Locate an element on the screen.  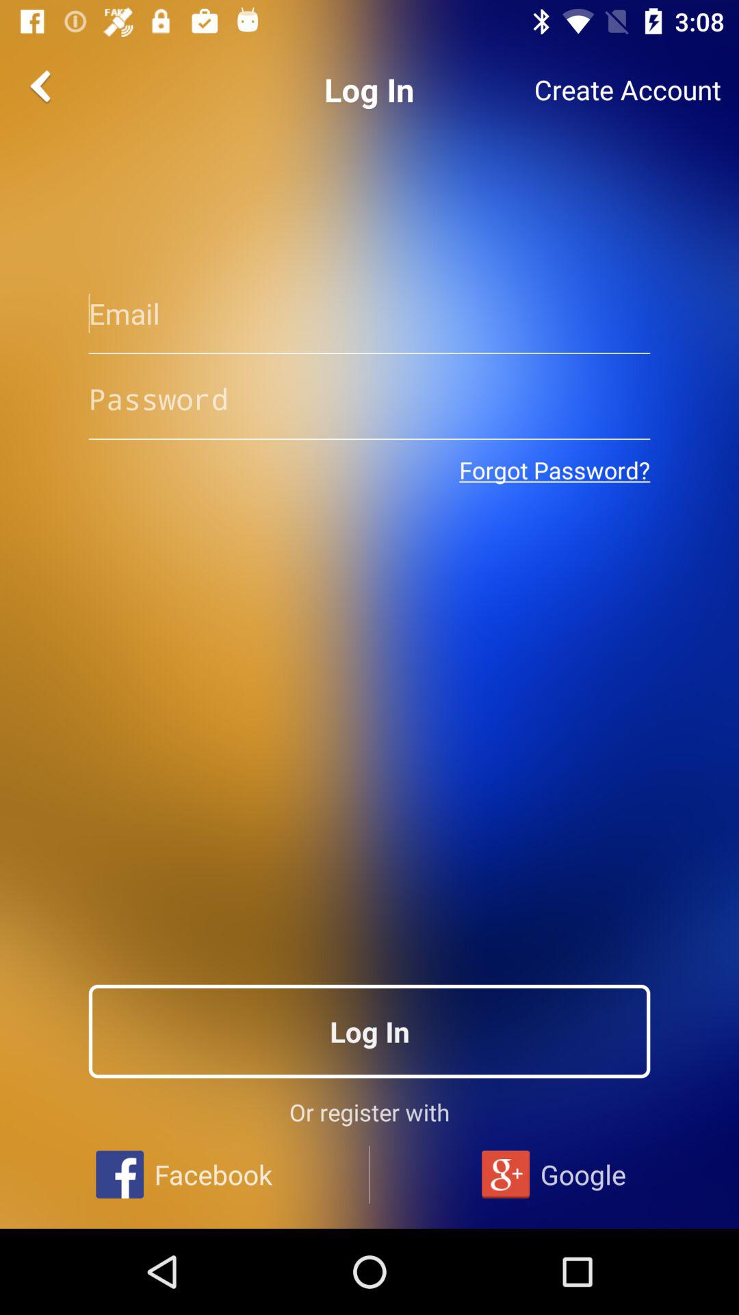
scroll to create account icon is located at coordinates (627, 89).